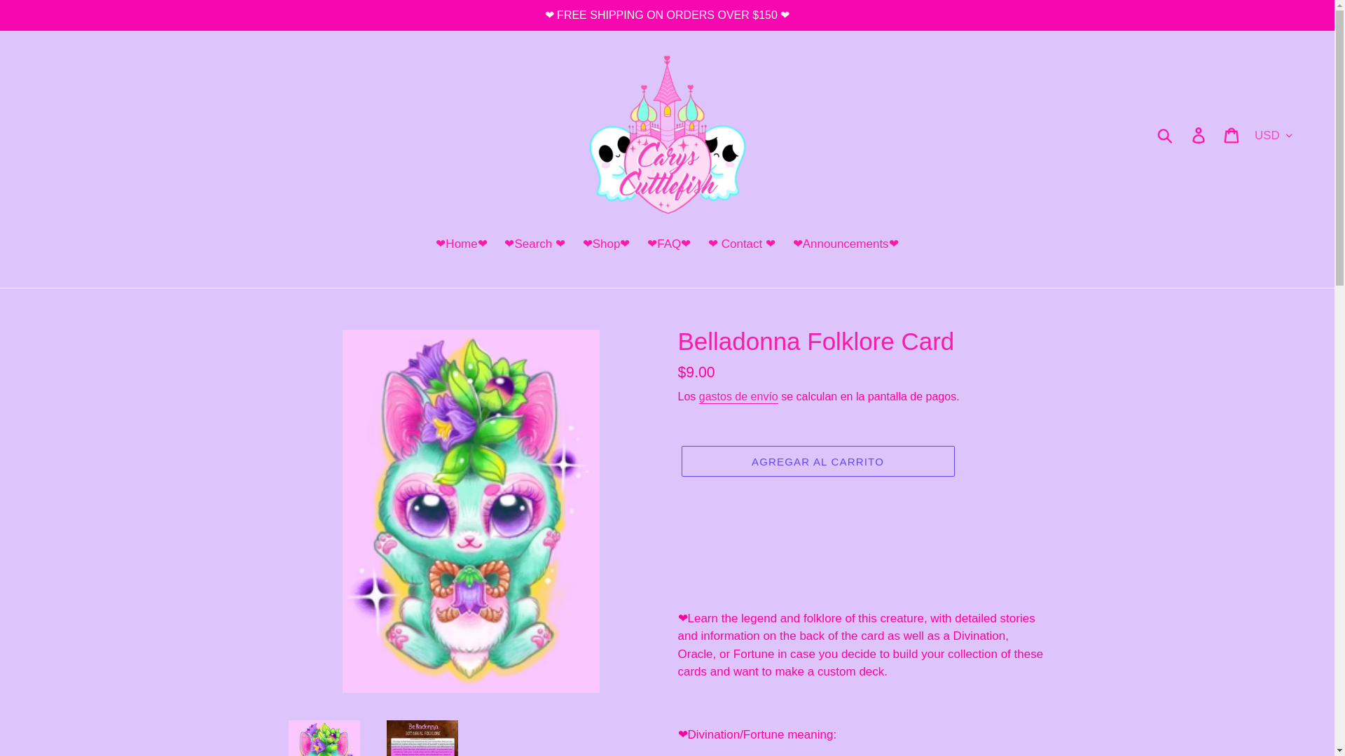  Describe the element at coordinates (817, 461) in the screenshot. I see `AGREGAR AL CARRITO` at that location.